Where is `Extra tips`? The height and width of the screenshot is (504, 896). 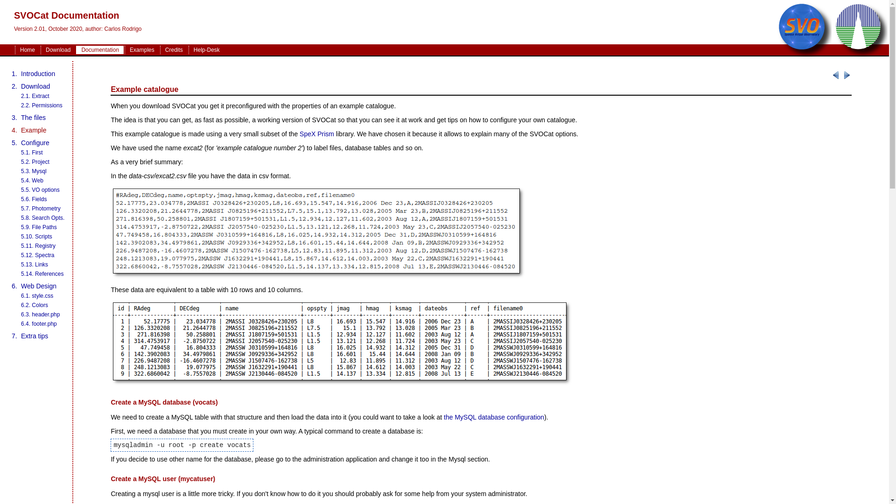
Extra tips is located at coordinates (35, 336).